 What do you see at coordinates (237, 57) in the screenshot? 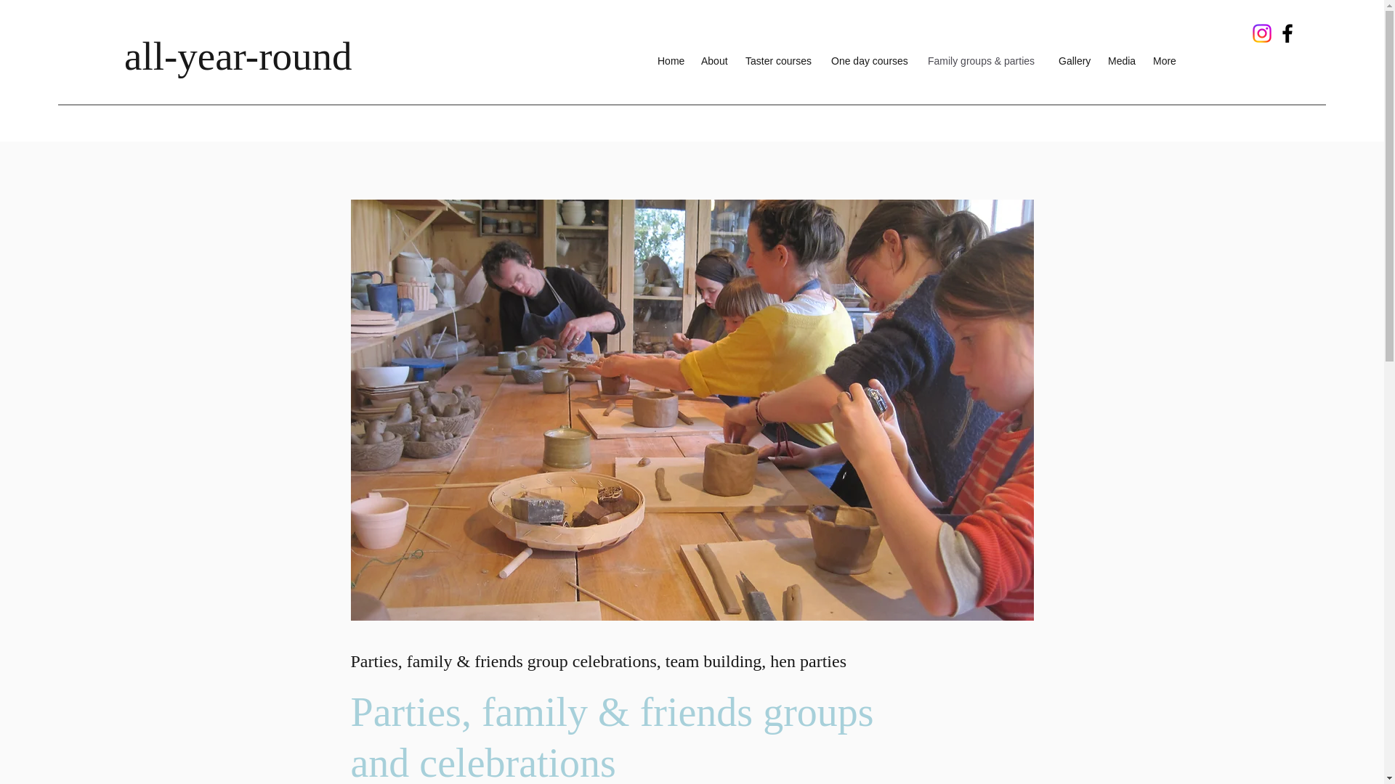
I see `all-year-round` at bounding box center [237, 57].